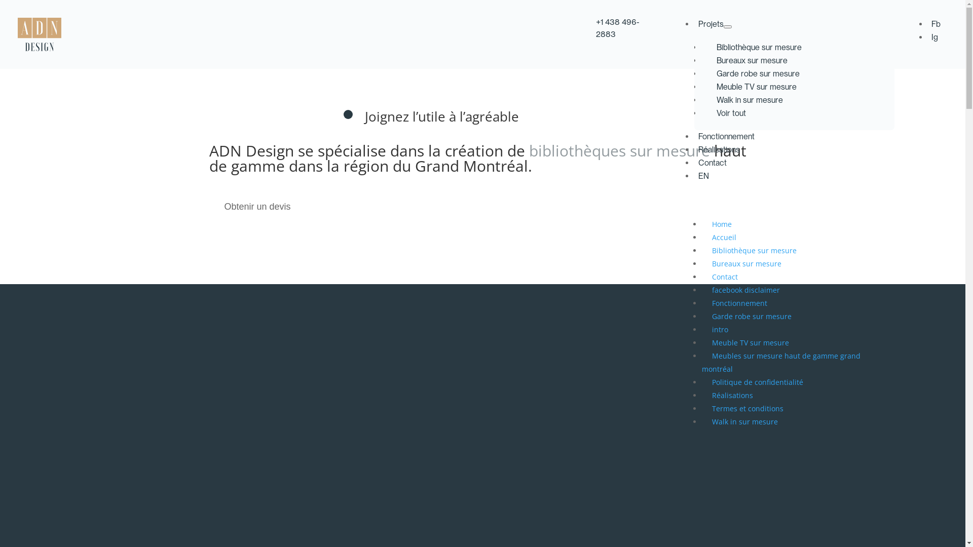  I want to click on Obtenir un devis, so click(257, 207).